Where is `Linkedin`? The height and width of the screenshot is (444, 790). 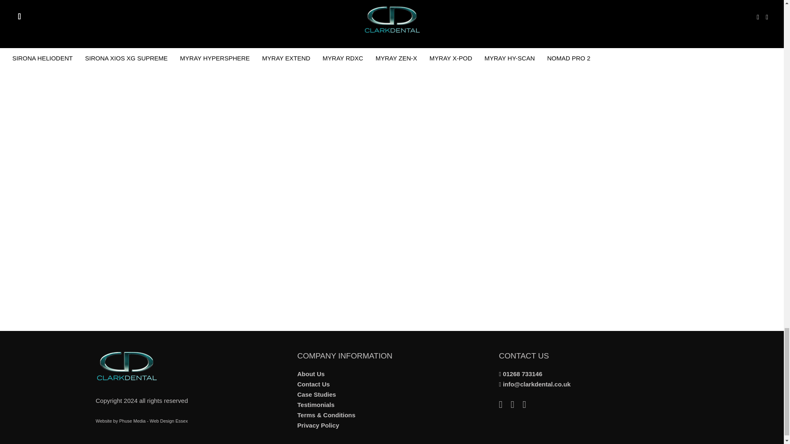 Linkedin is located at coordinates (504, 405).